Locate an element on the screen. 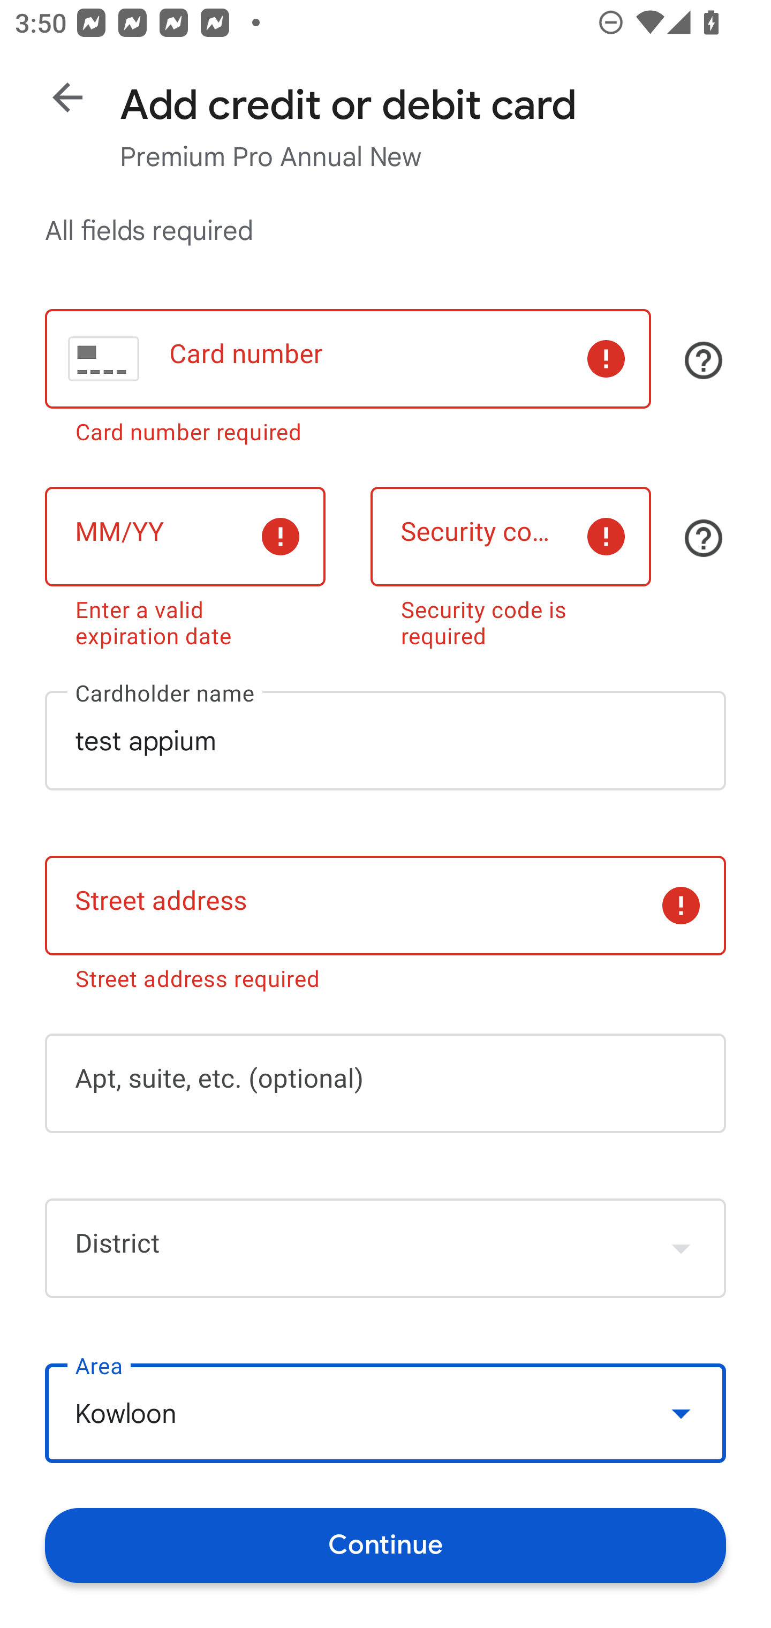  Expiration date, 2 digit month, 2 digit year is located at coordinates (185, 536).